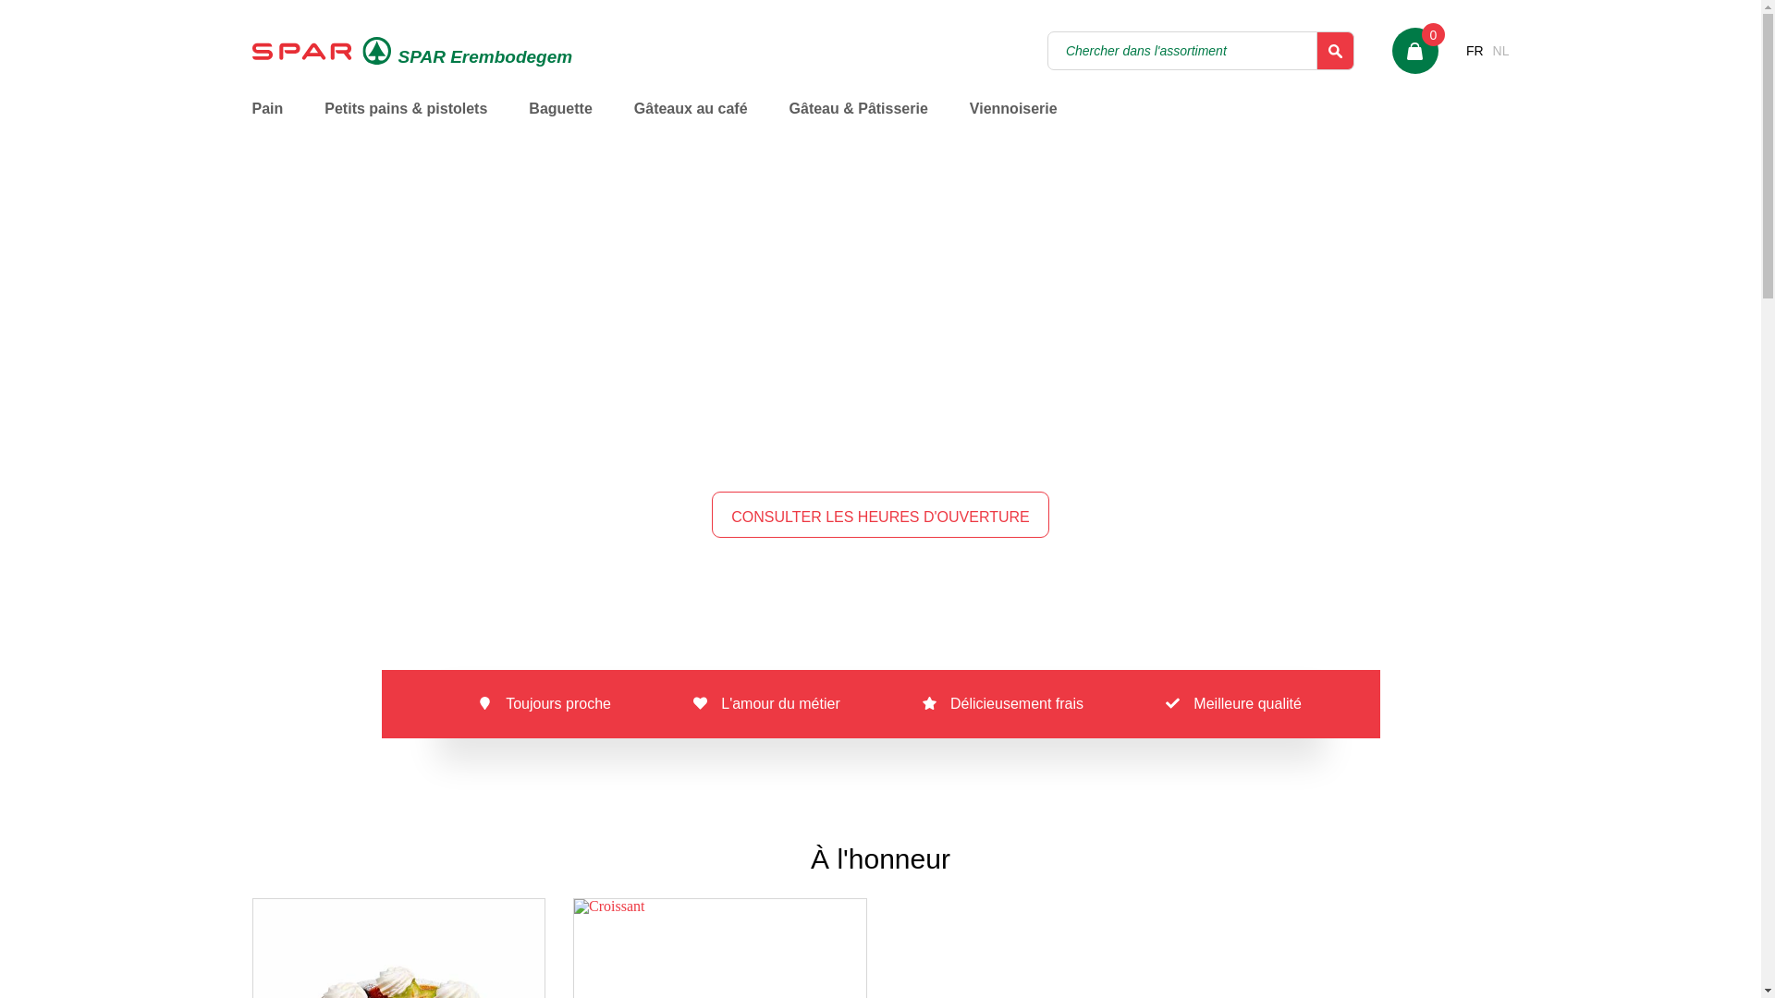 The width and height of the screenshot is (1775, 998). What do you see at coordinates (1415, 51) in the screenshot?
I see `0
panier` at bounding box center [1415, 51].